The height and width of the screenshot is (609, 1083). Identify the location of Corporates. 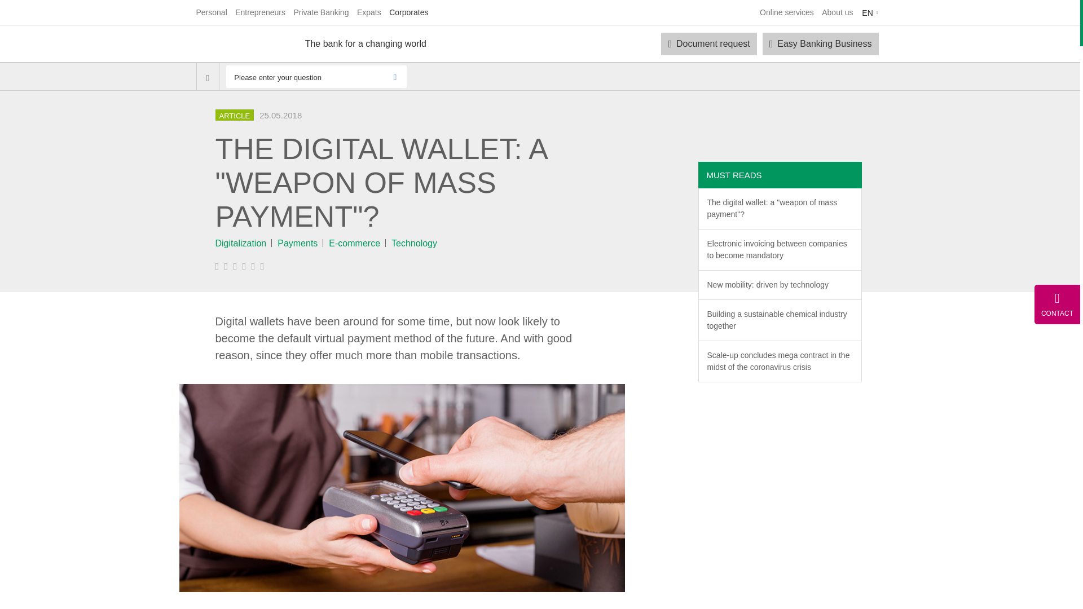
(408, 12).